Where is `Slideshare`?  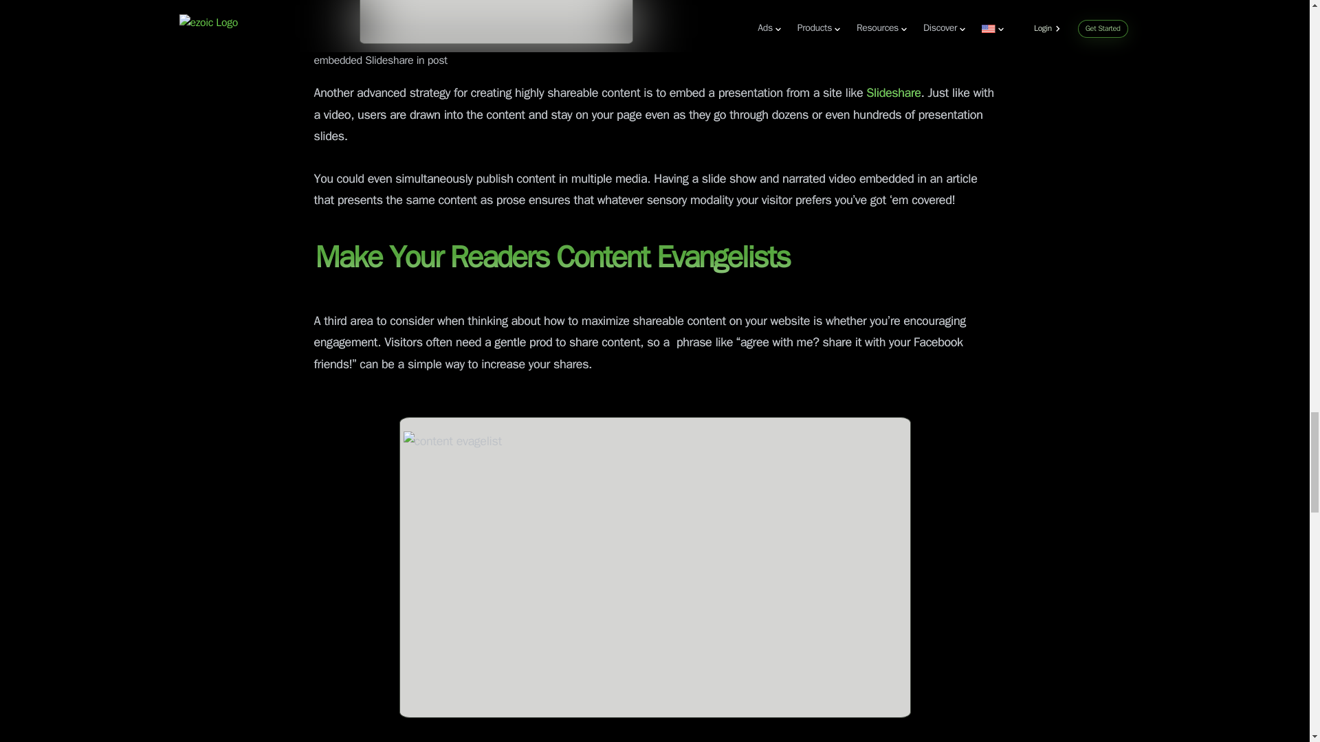 Slideshare is located at coordinates (892, 93).